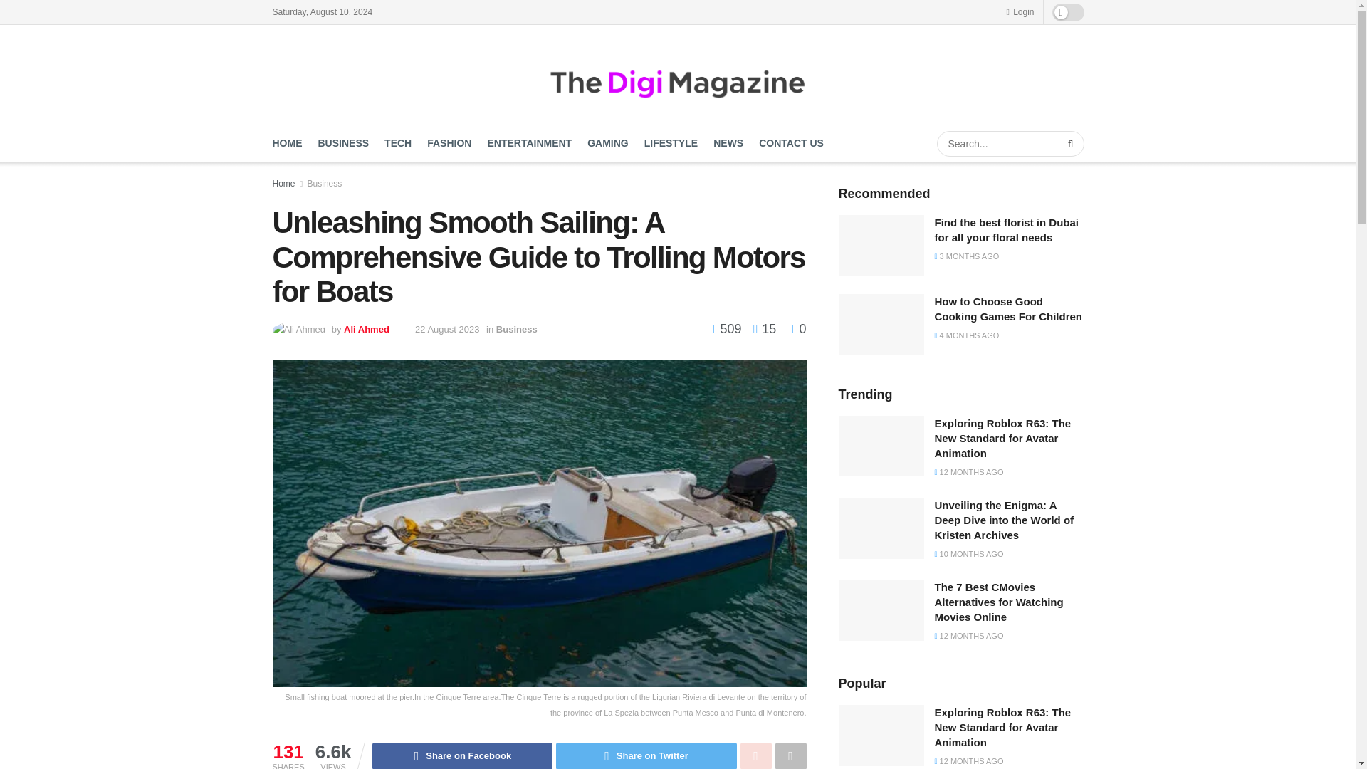 This screenshot has width=1367, height=769. I want to click on GAMING, so click(608, 143).